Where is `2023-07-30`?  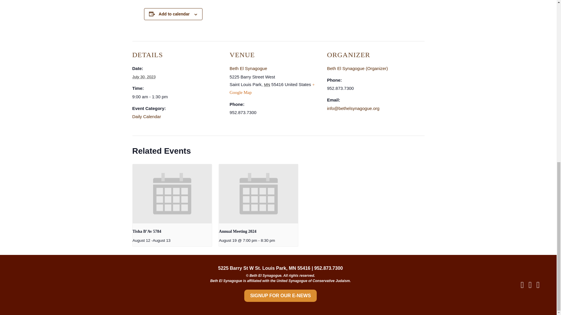
2023-07-30 is located at coordinates (143, 77).